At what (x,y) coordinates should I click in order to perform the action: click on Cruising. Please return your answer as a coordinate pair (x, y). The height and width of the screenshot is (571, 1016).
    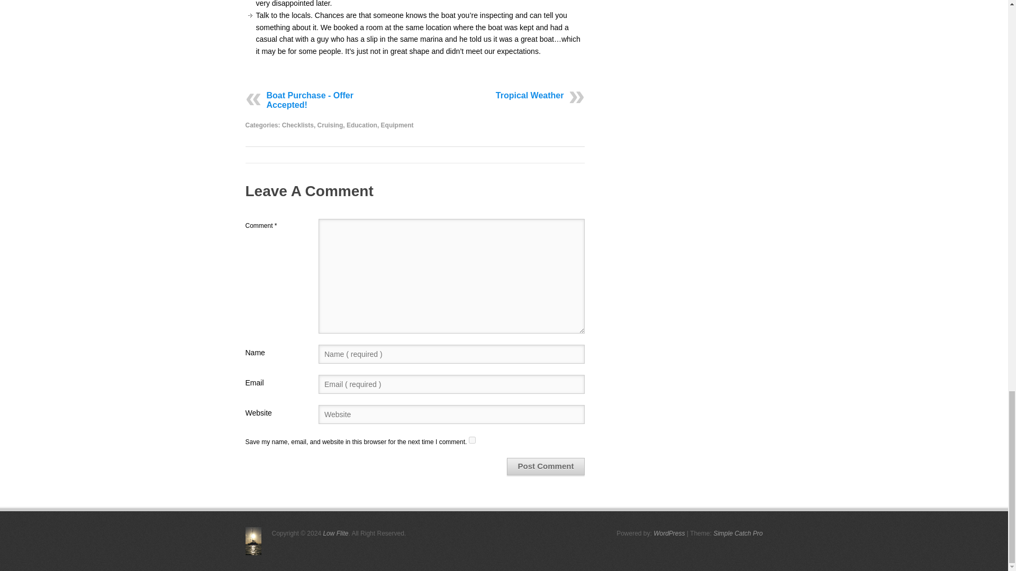
    Looking at the image, I should click on (330, 125).